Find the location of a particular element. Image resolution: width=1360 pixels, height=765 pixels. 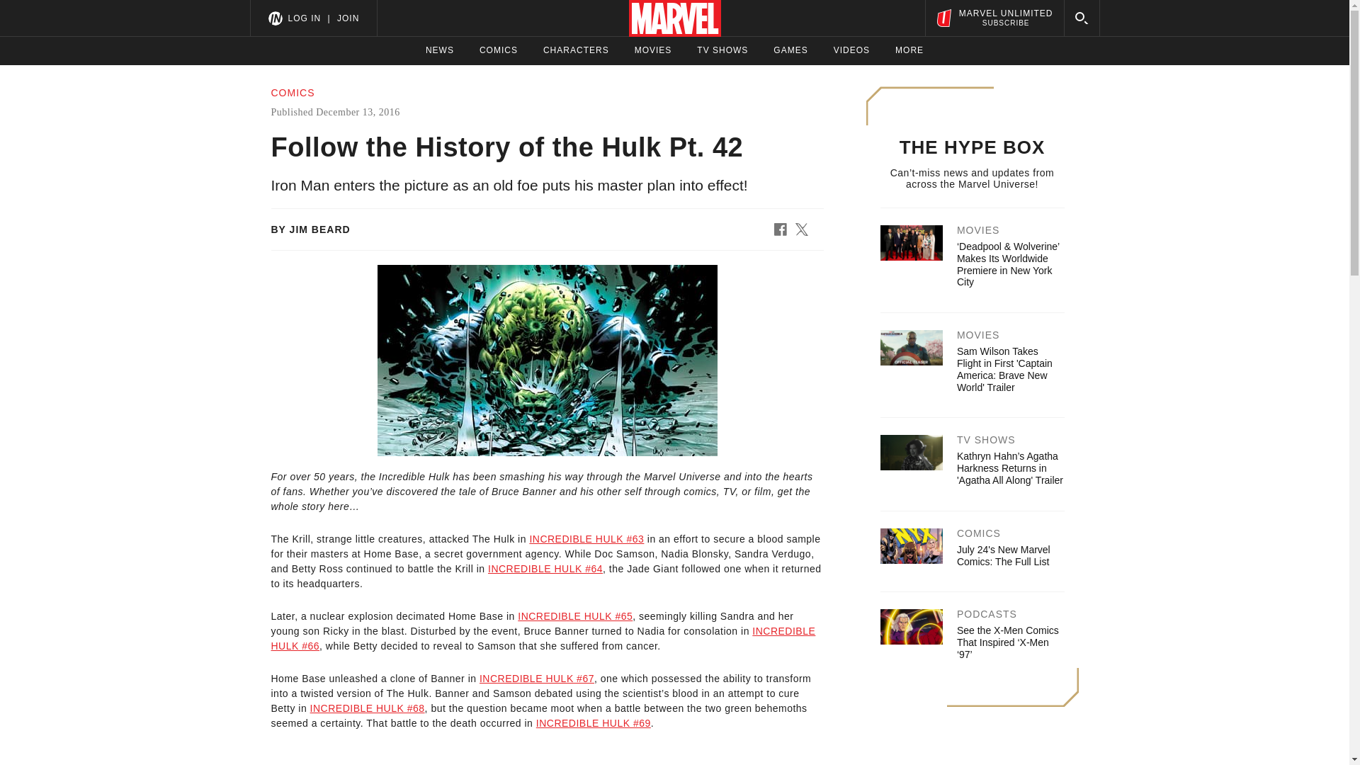

COMICS is located at coordinates (499, 50).